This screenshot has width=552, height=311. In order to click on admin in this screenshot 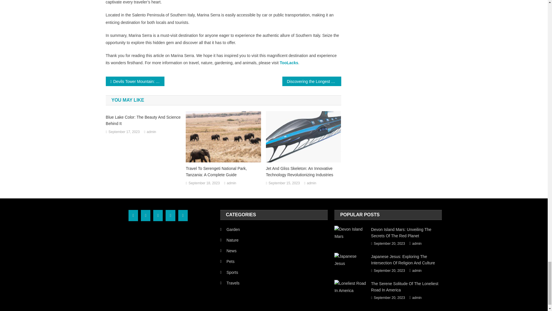, I will do `click(231, 183)`.